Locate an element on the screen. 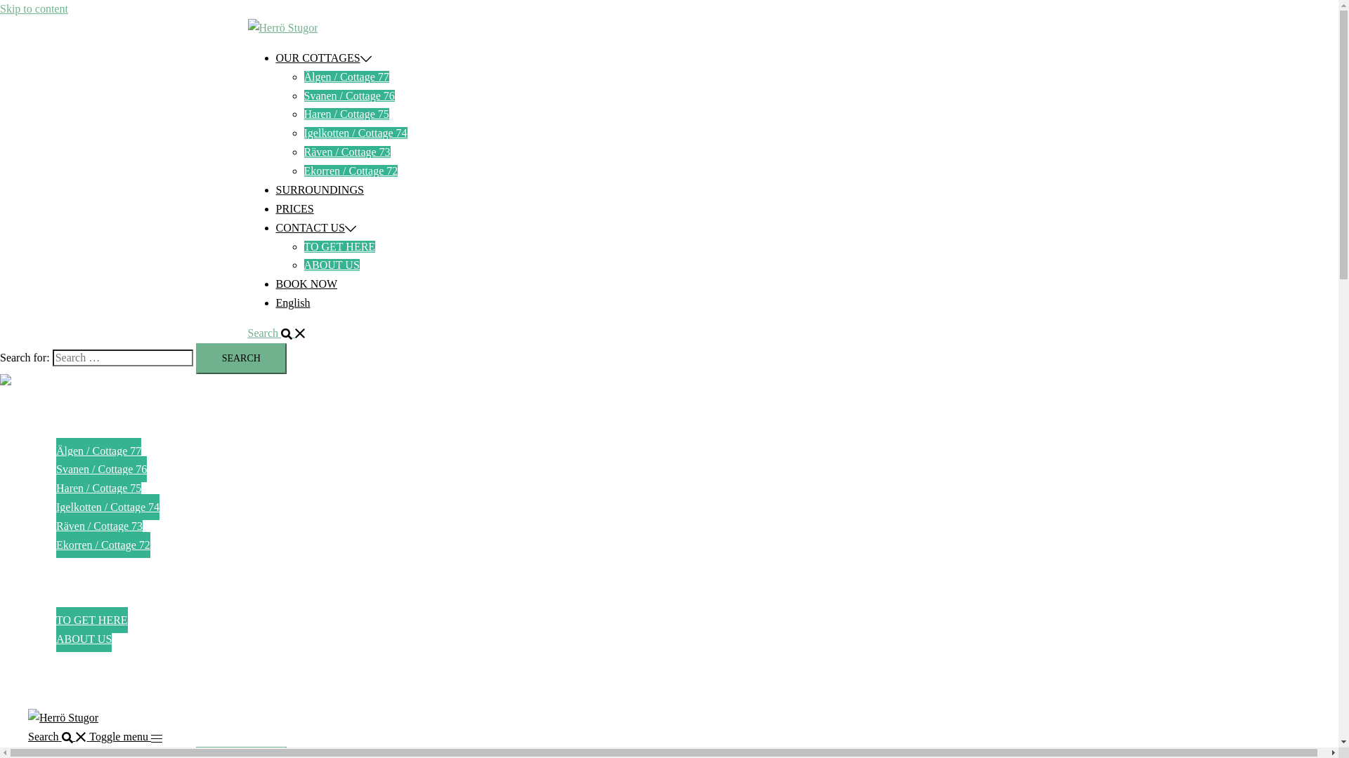  Search is located at coordinates (59, 737).